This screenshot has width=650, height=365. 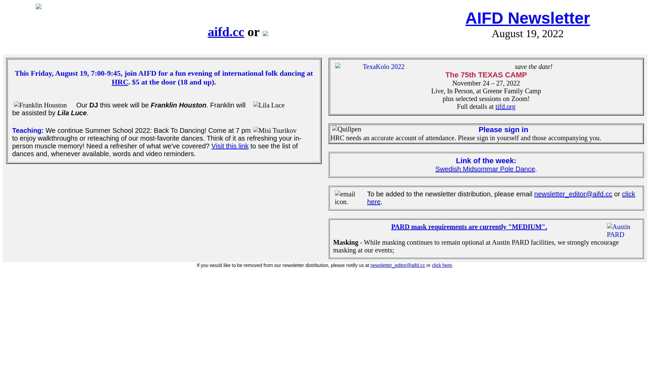 I want to click on TexaKolo 2022, so click(x=381, y=67).